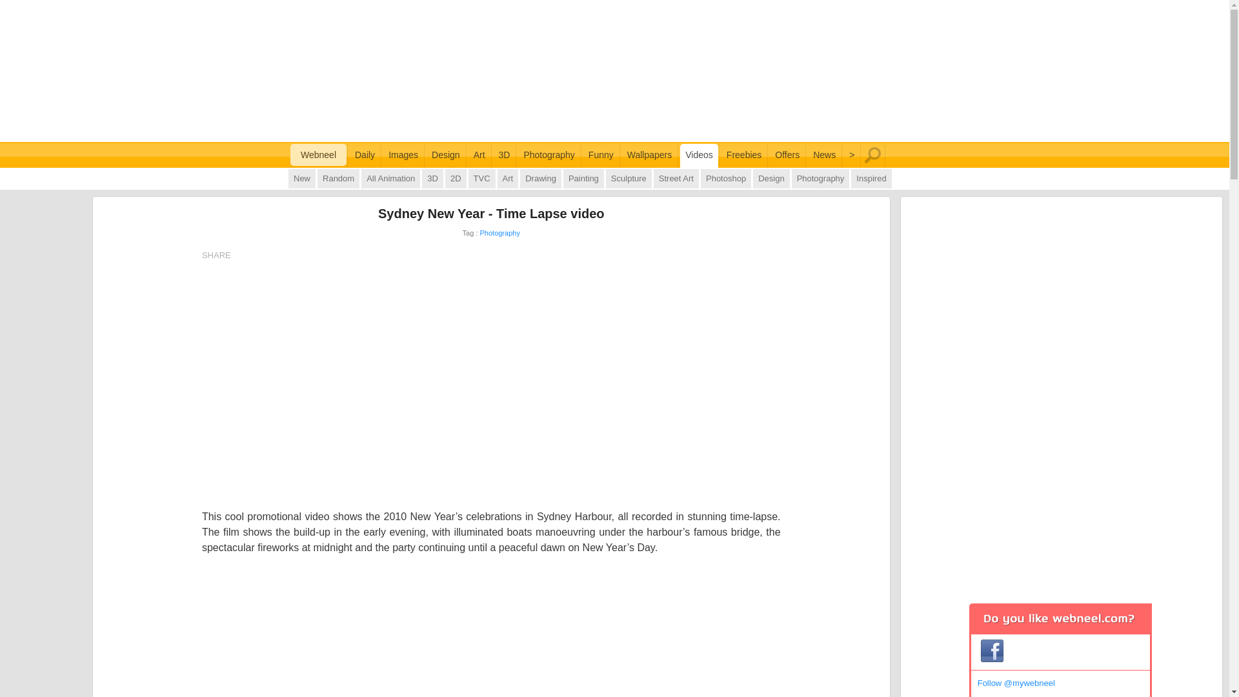 The image size is (1239, 697). Describe the element at coordinates (541, 178) in the screenshot. I see `Drawing` at that location.